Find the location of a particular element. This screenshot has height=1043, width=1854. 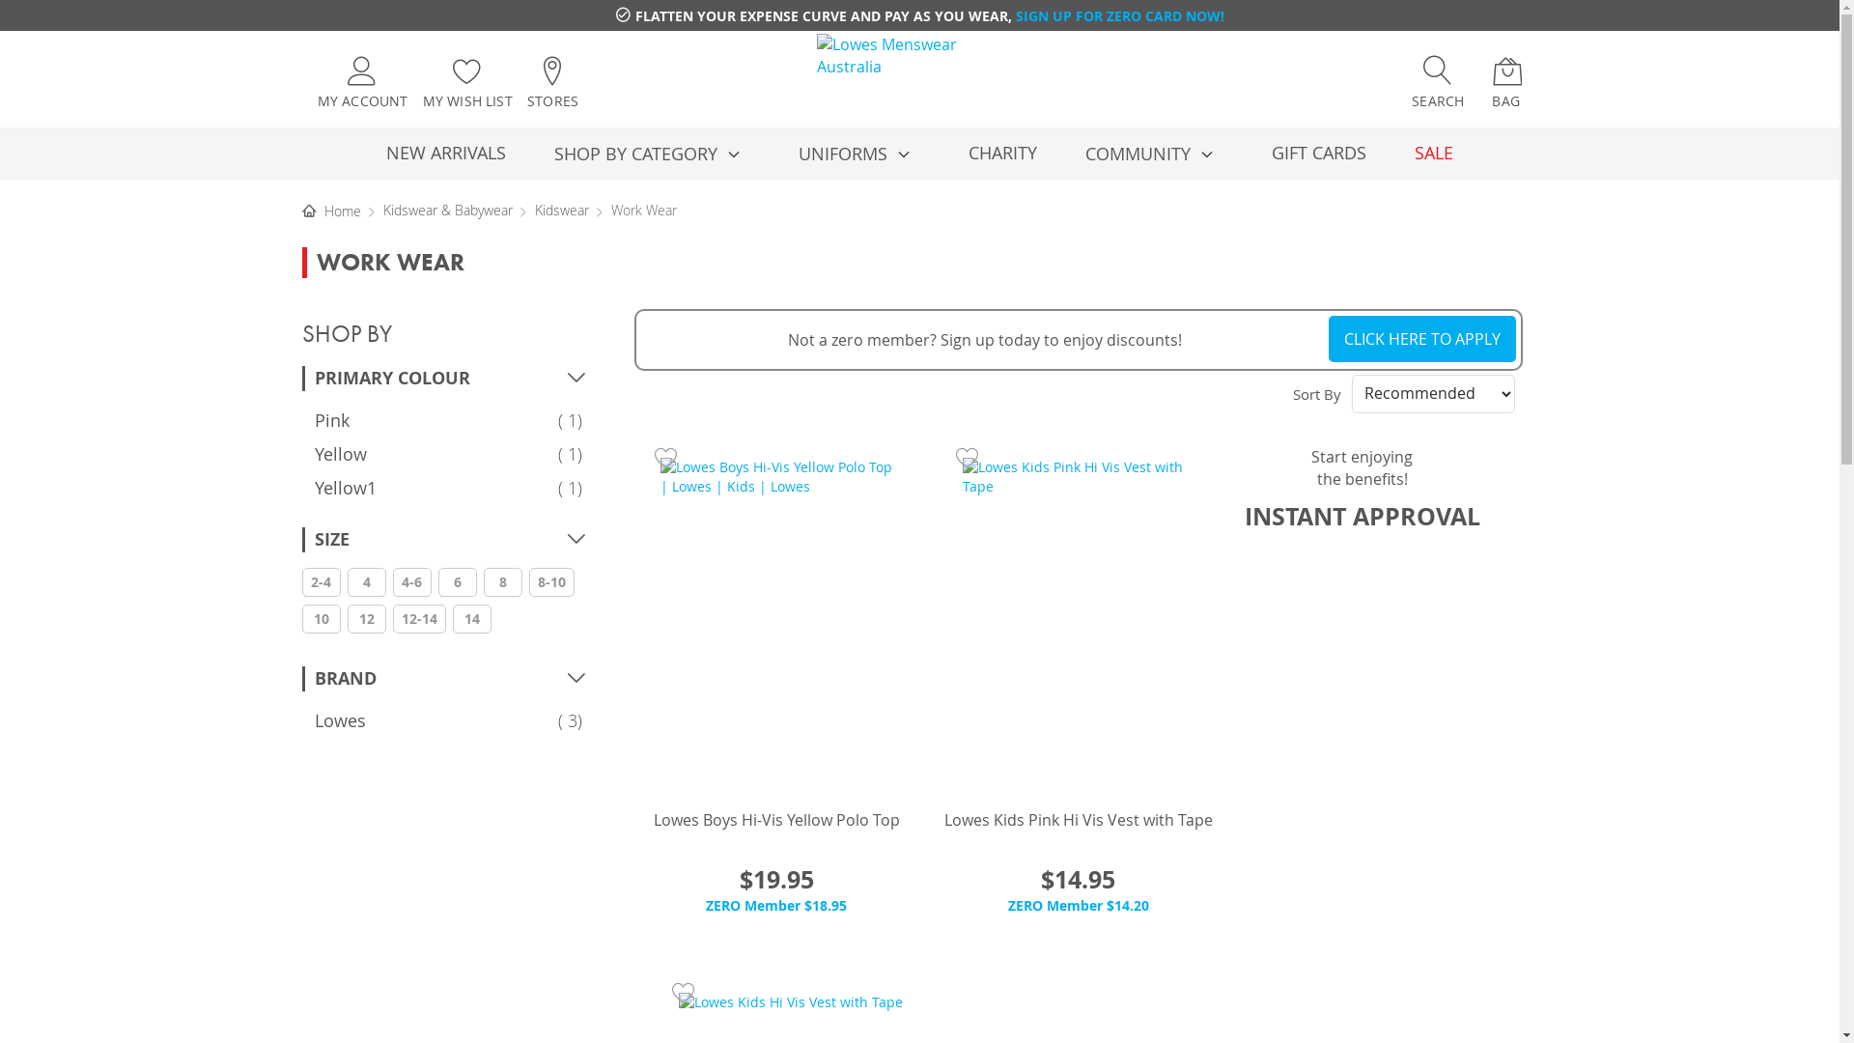

COMMUNITY is located at coordinates (1155, 154).